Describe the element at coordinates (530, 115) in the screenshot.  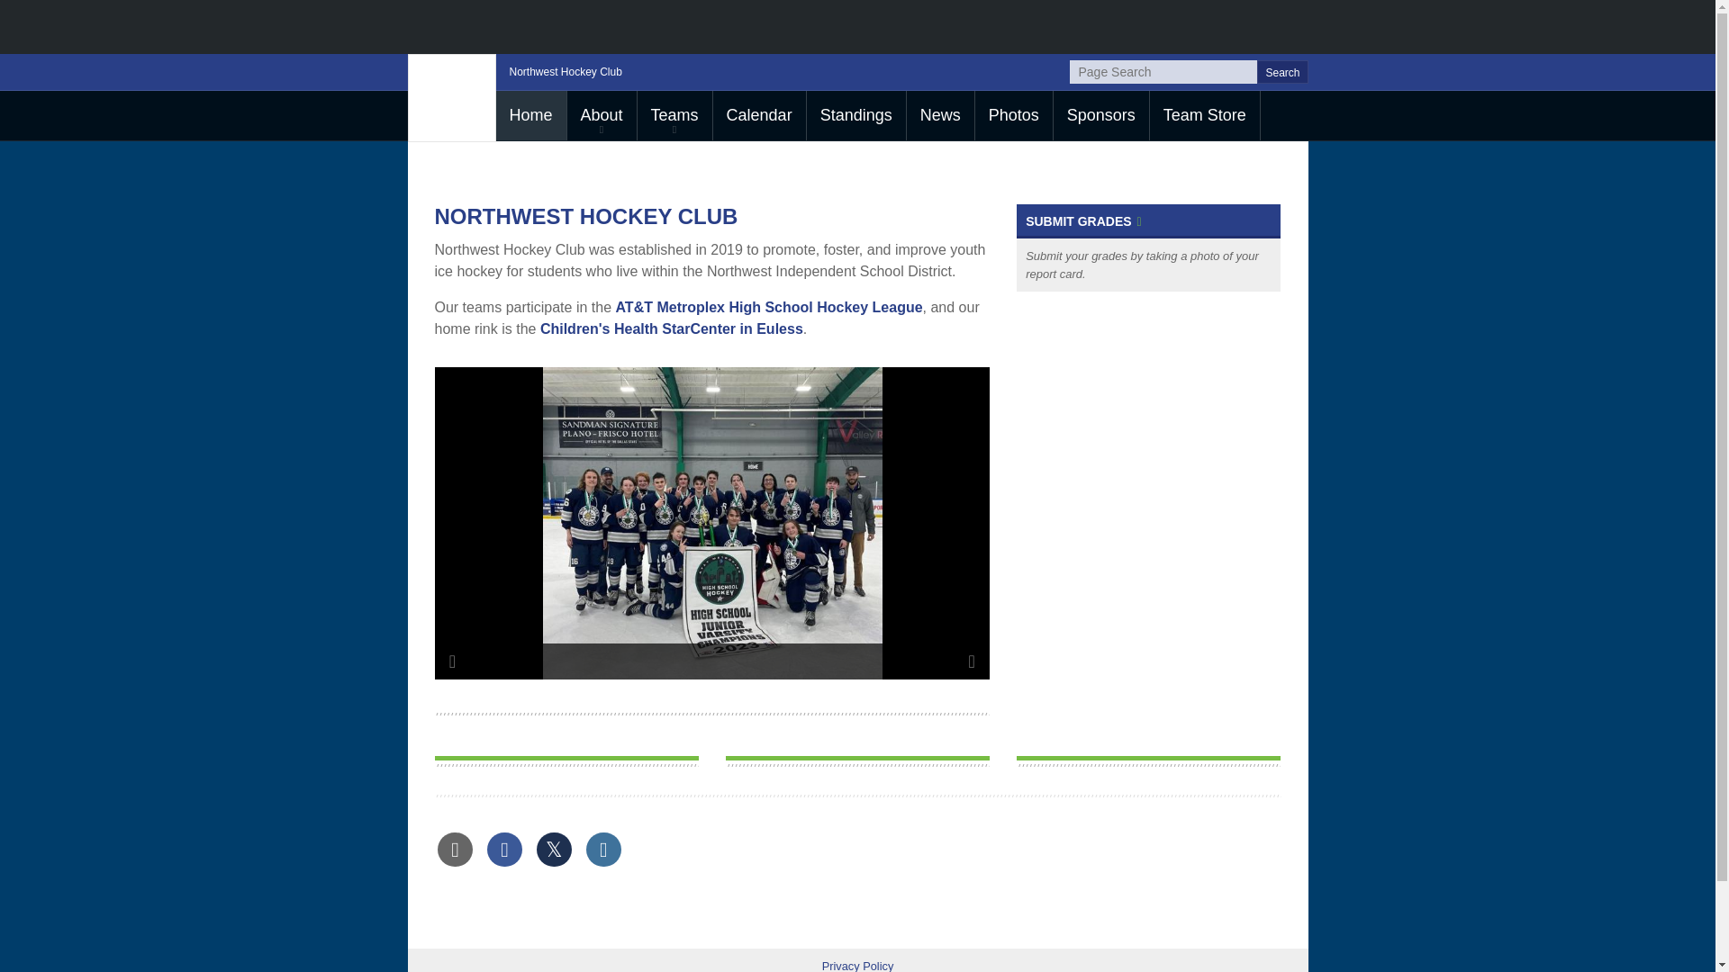
I see `Home` at that location.